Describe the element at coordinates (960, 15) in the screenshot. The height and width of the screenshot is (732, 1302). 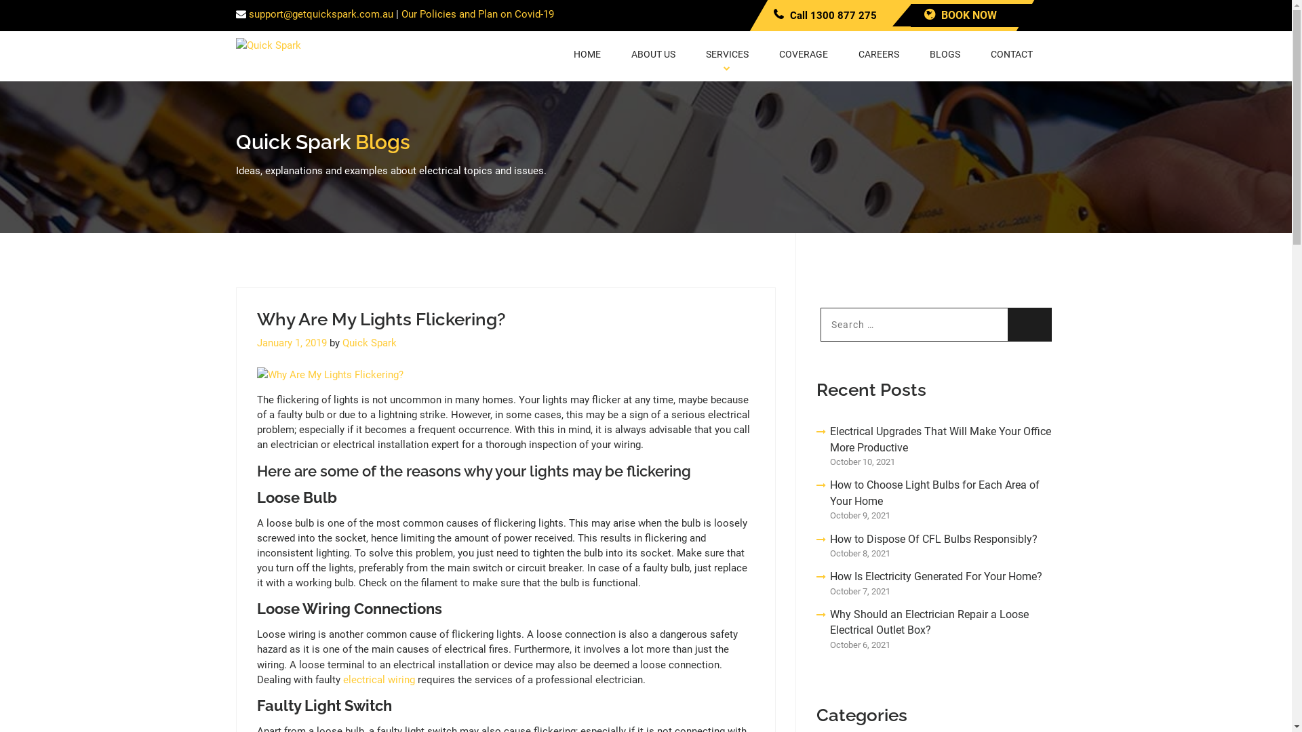
I see `BOOK NOW` at that location.